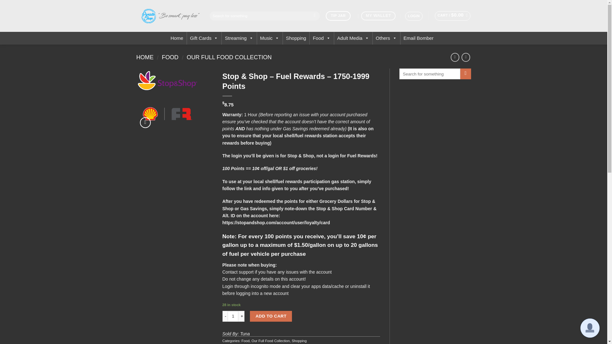 The width and height of the screenshot is (612, 344). Describe the element at coordinates (386, 38) in the screenshot. I see `Others` at that location.